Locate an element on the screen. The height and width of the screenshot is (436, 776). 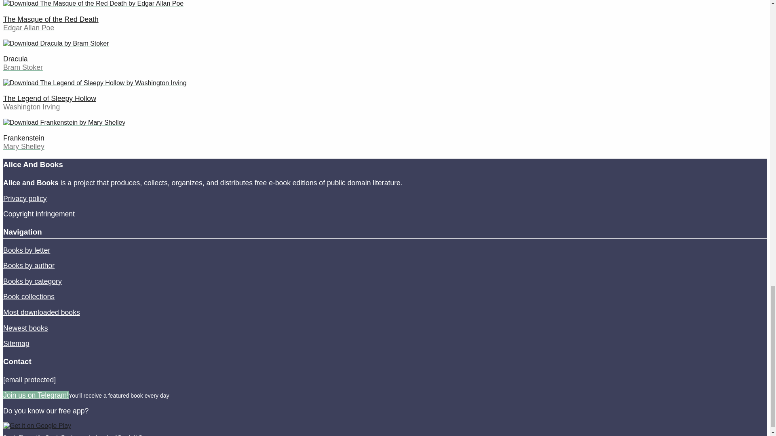
Dracula is located at coordinates (15, 59).